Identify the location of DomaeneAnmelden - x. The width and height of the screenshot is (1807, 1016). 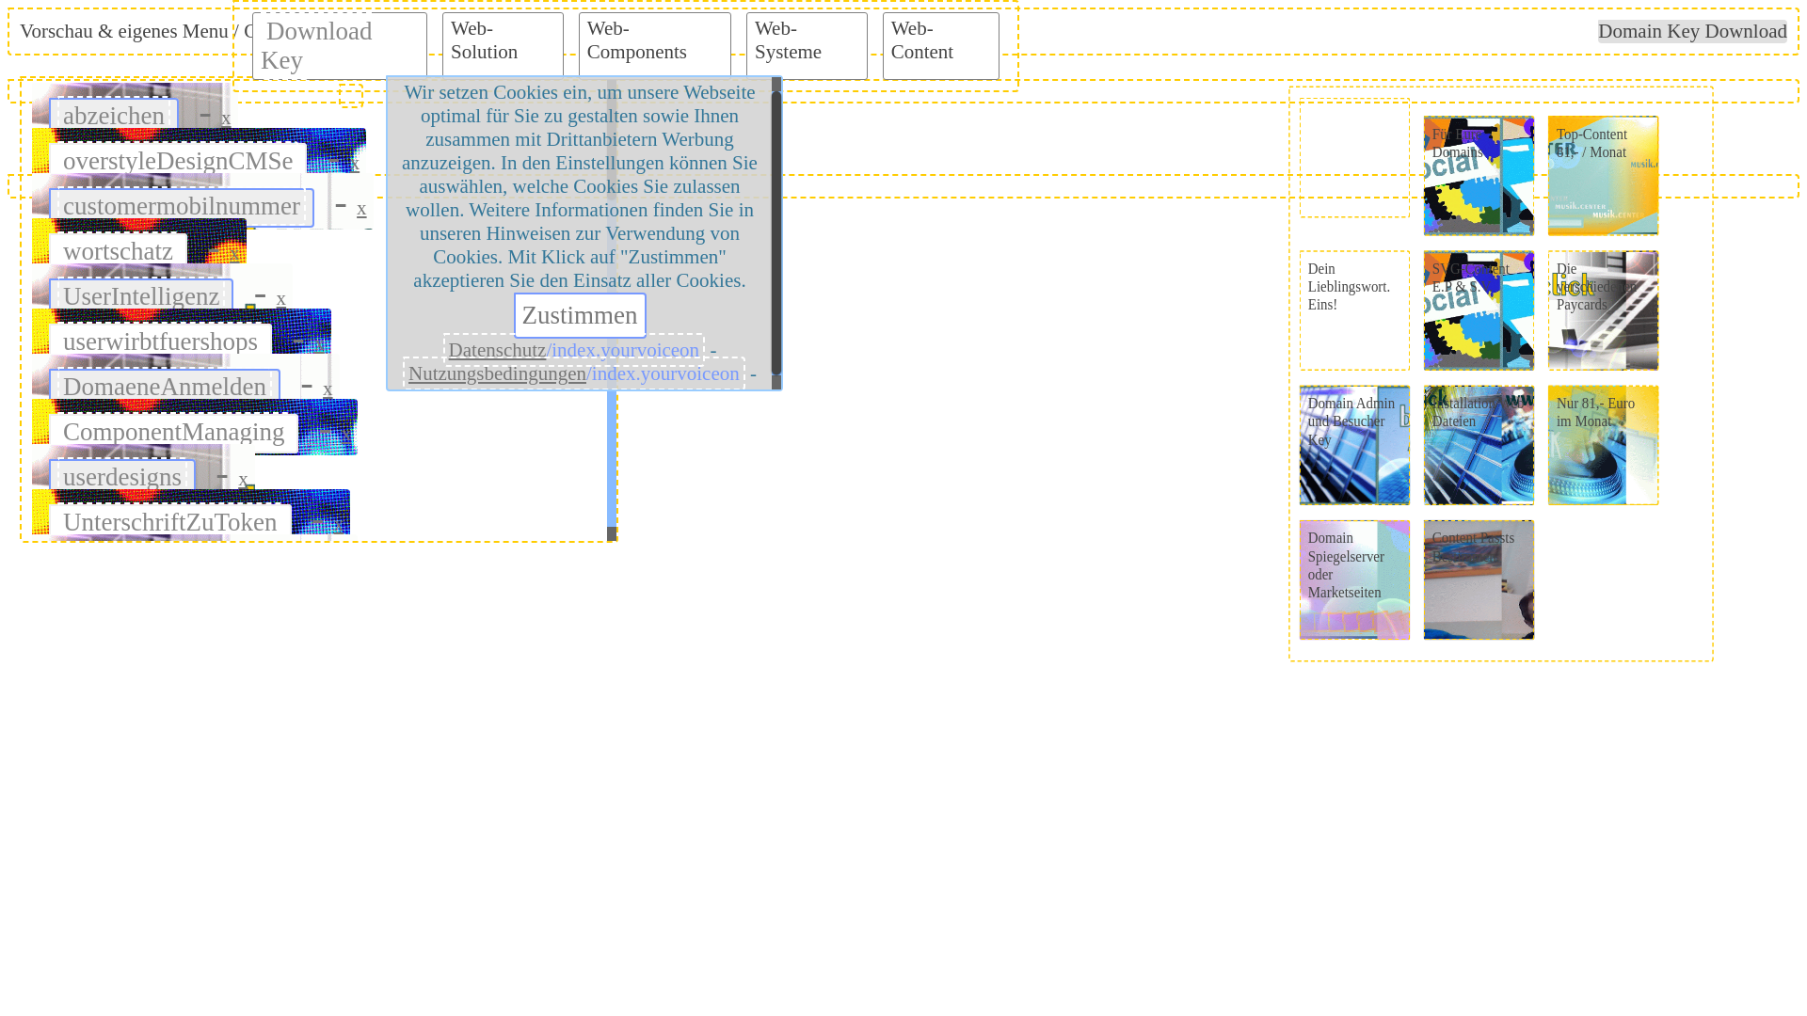
(186, 382).